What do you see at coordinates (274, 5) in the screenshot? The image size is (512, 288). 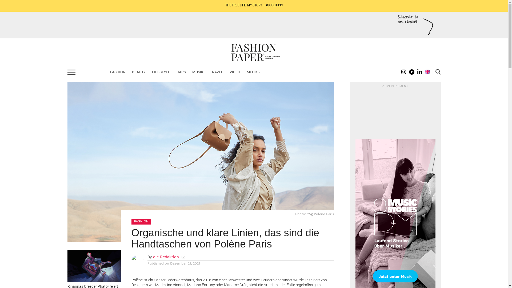 I see `#BUCHTIPP!` at bounding box center [274, 5].